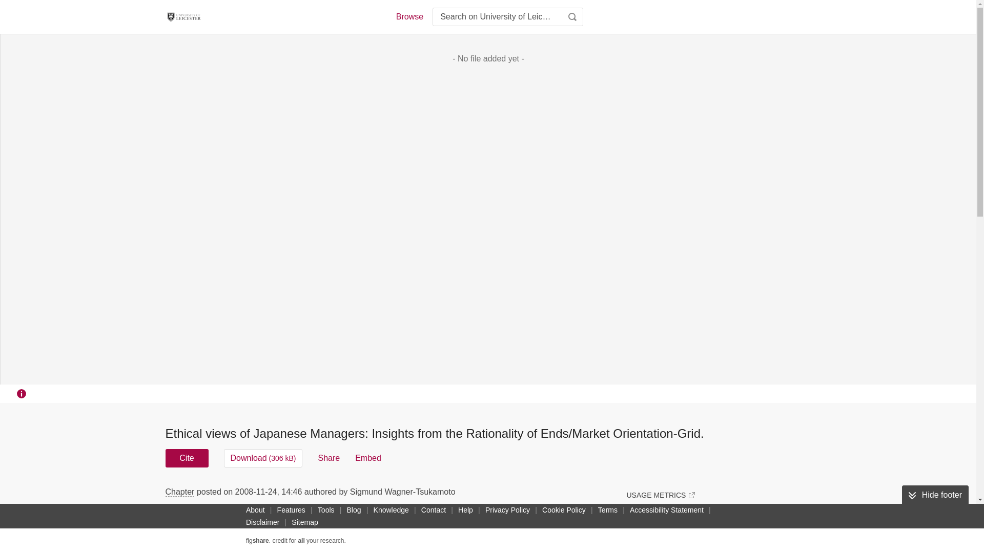  What do you see at coordinates (608, 509) in the screenshot?
I see `Terms` at bounding box center [608, 509].